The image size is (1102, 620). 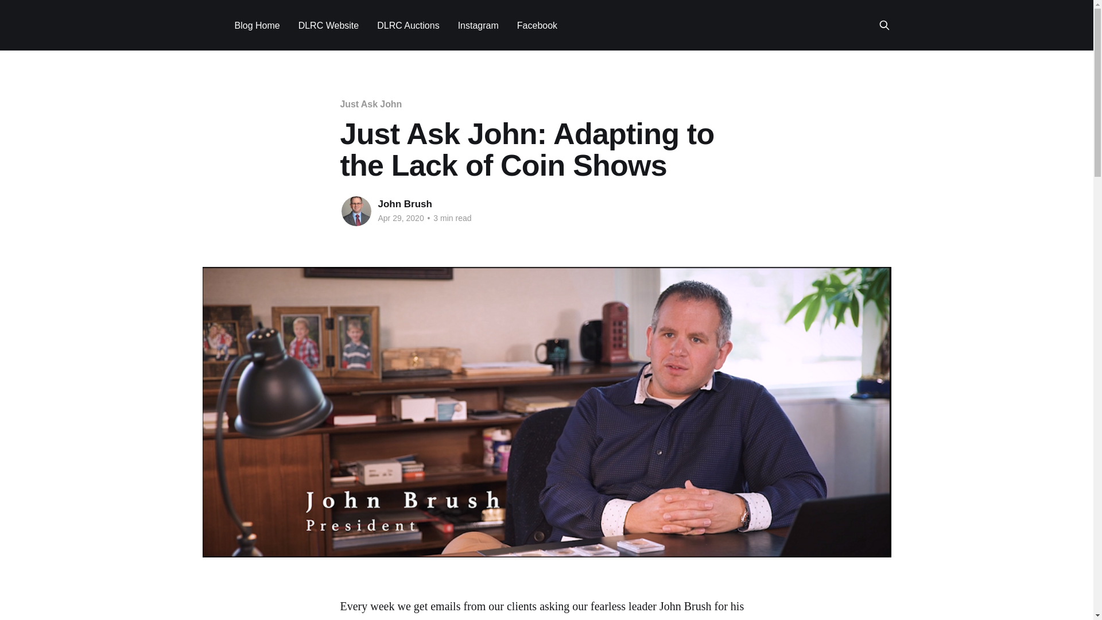 What do you see at coordinates (328, 25) in the screenshot?
I see `DLRC Website` at bounding box center [328, 25].